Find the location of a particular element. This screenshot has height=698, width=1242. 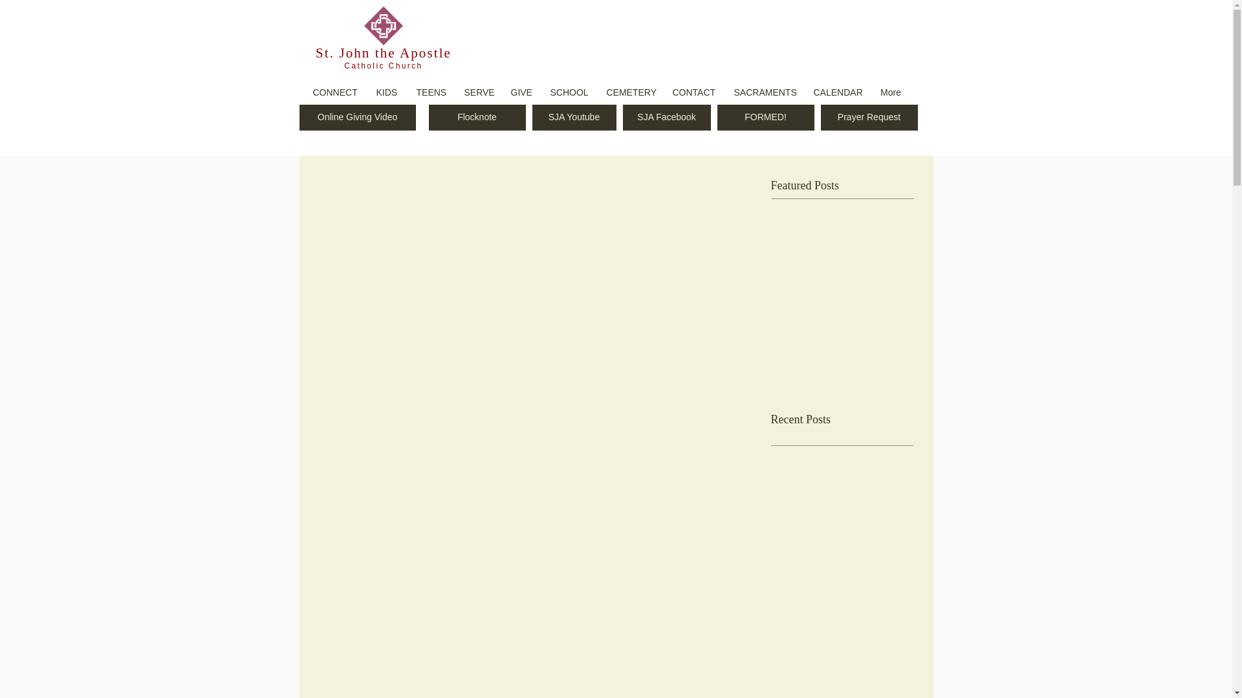

Flocknote is located at coordinates (477, 118).